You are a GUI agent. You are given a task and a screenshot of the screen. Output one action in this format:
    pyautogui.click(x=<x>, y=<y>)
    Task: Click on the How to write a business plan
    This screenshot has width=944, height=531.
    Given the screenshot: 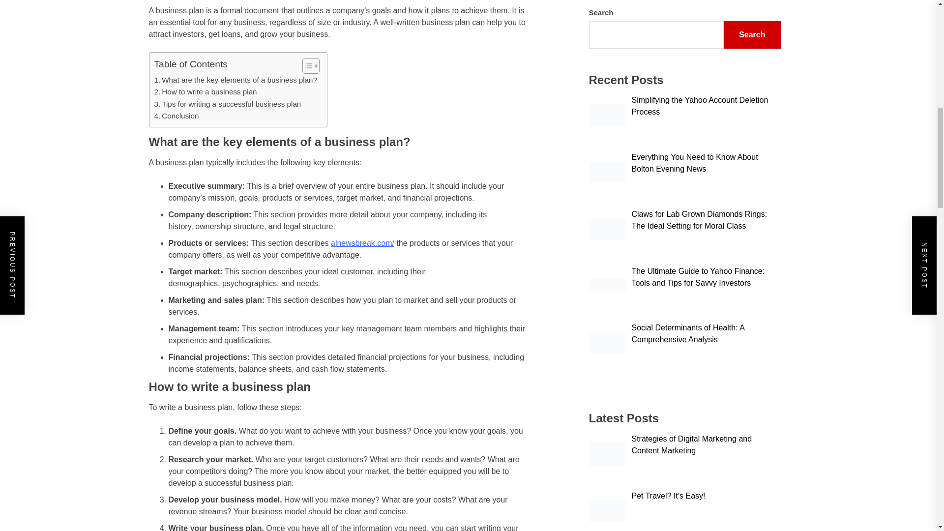 What is the action you would take?
    pyautogui.click(x=206, y=91)
    